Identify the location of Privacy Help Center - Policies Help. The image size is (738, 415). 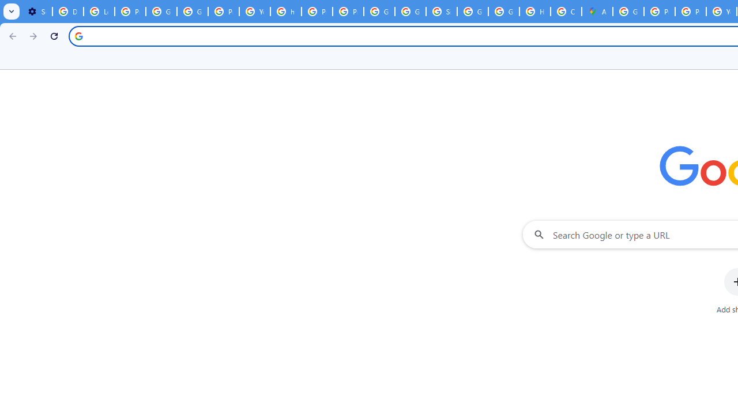
(691, 12).